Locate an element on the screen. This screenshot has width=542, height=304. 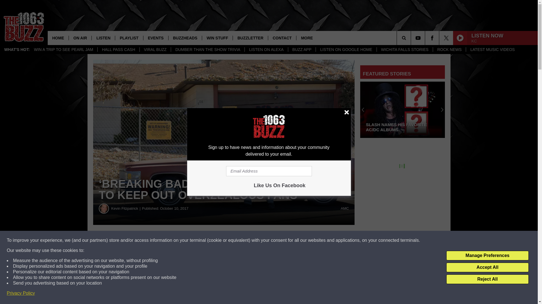
PLAYLIST is located at coordinates (129, 38).